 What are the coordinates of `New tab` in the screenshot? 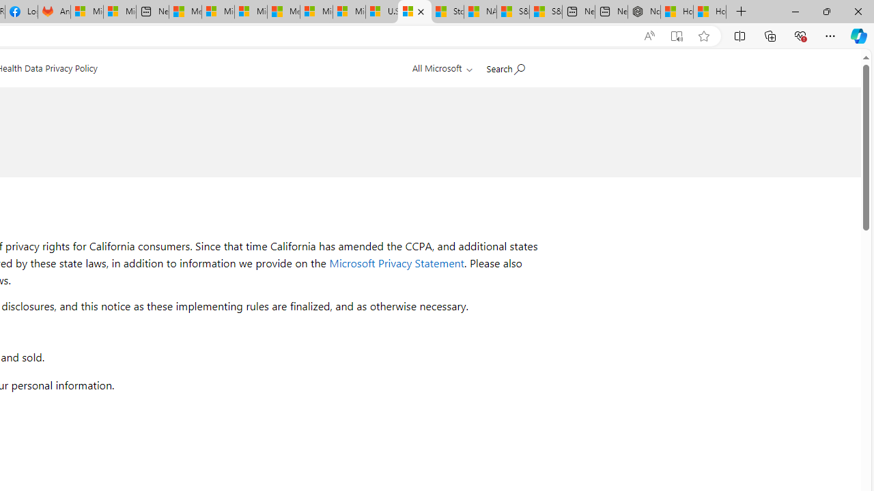 It's located at (611, 12).